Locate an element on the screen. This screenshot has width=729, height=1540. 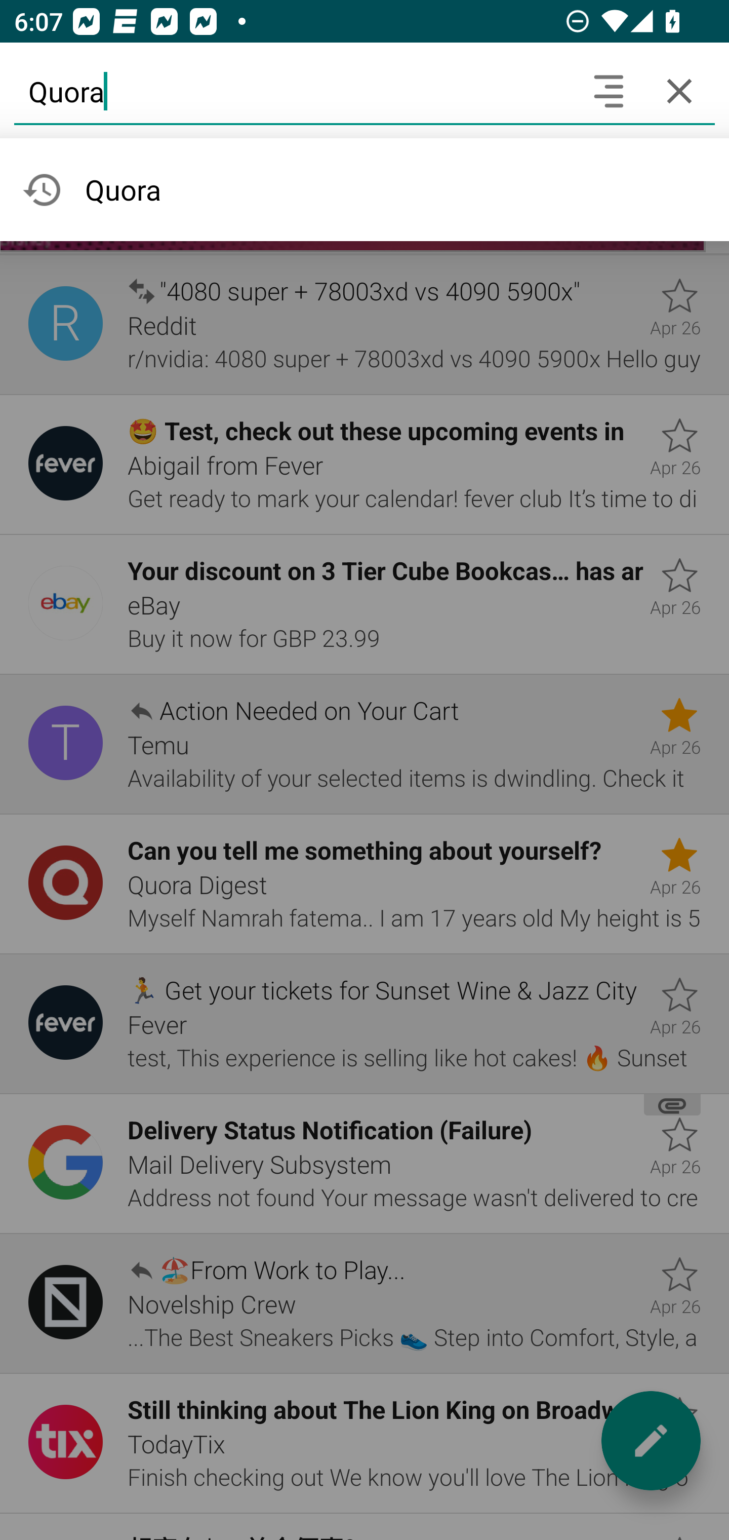
Search headers and text is located at coordinates (608, 91).